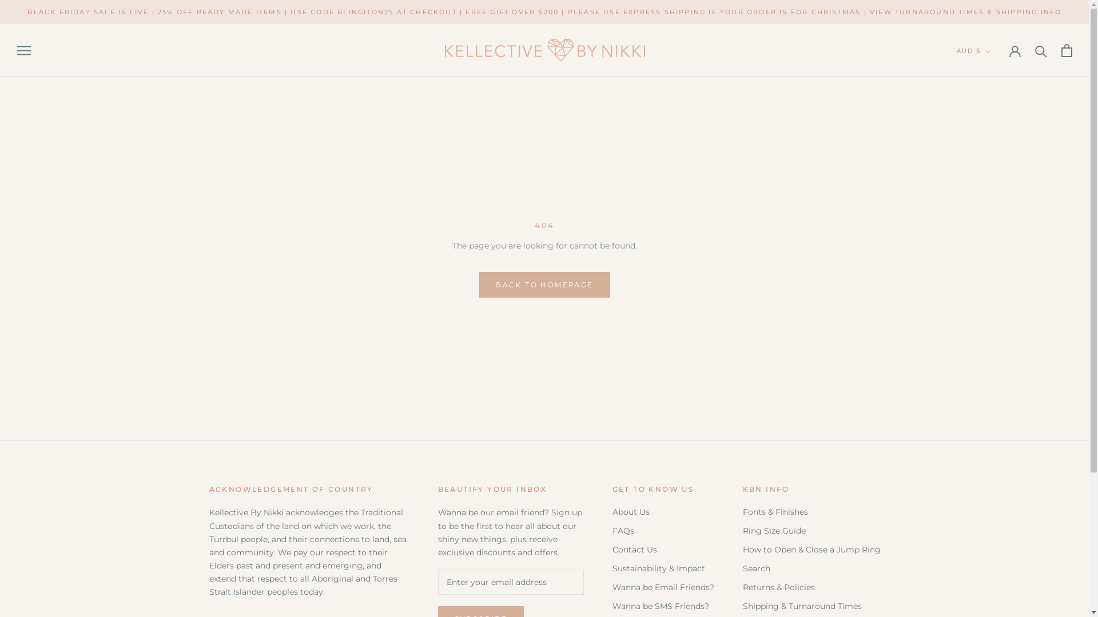 The width and height of the screenshot is (1098, 617). I want to click on NZD, so click(987, 90).